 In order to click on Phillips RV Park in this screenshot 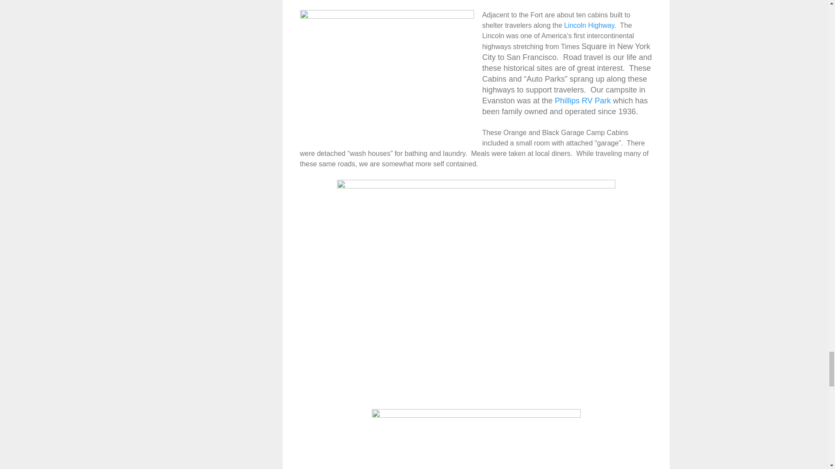, I will do `click(583, 101)`.